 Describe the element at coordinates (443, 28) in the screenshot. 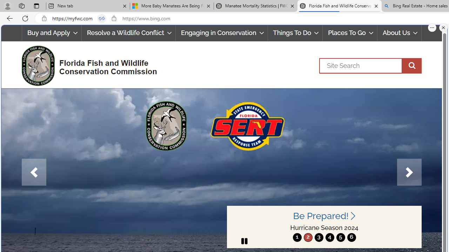

I see `Close split screen.` at that location.